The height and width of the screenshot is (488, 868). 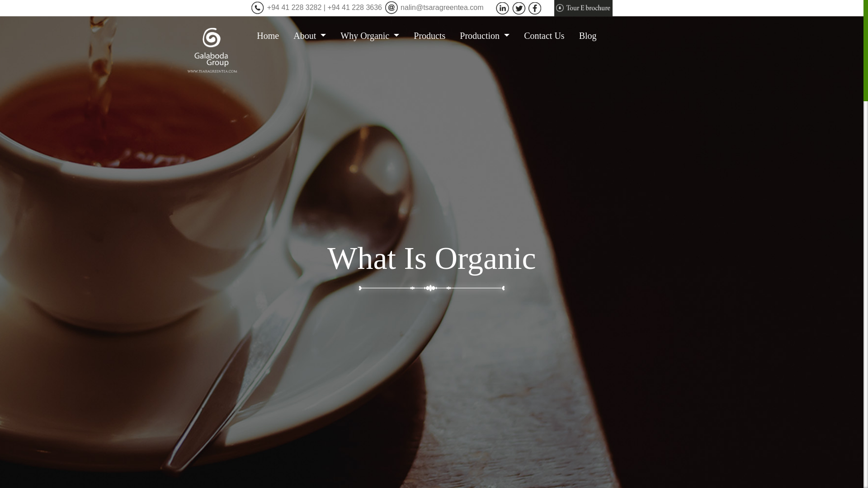 I want to click on Products, so click(x=433, y=35).